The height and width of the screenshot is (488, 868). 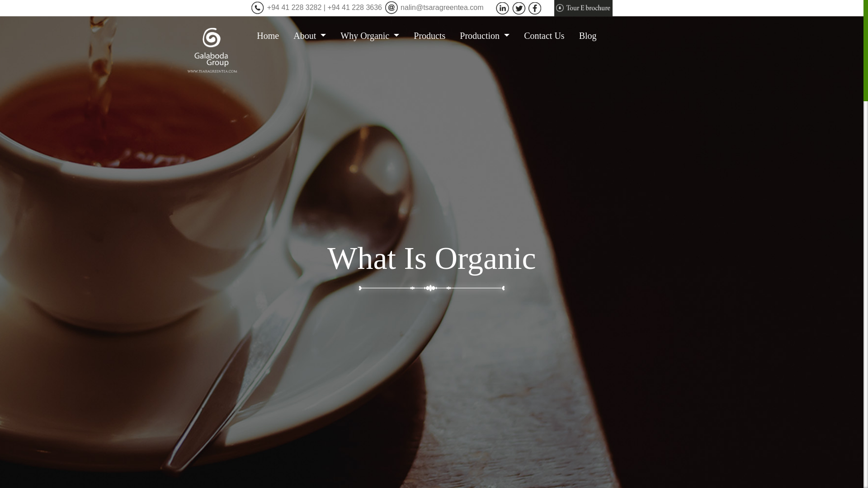 I want to click on Products, so click(x=433, y=35).